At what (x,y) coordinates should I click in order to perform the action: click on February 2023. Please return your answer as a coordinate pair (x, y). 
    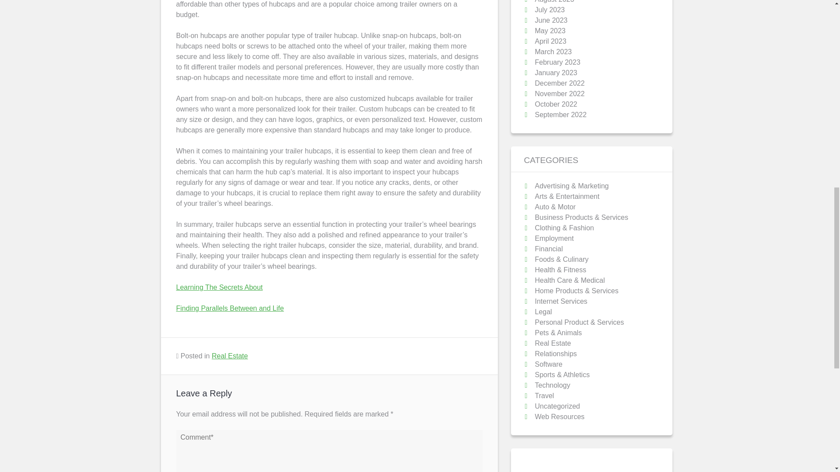
    Looking at the image, I should click on (557, 62).